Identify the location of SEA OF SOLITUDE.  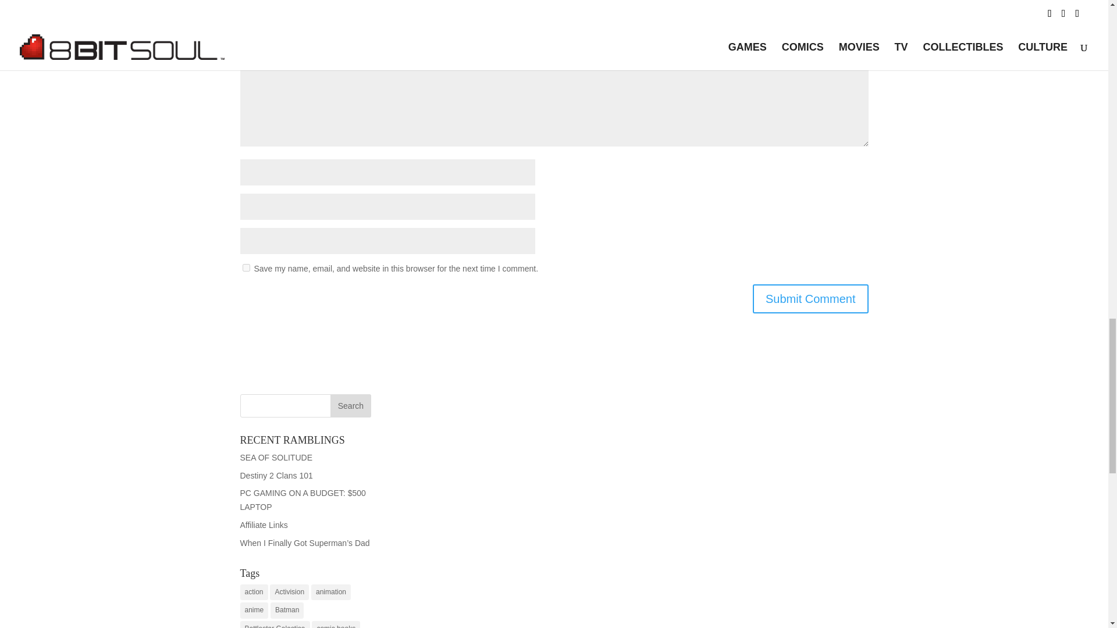
(276, 457).